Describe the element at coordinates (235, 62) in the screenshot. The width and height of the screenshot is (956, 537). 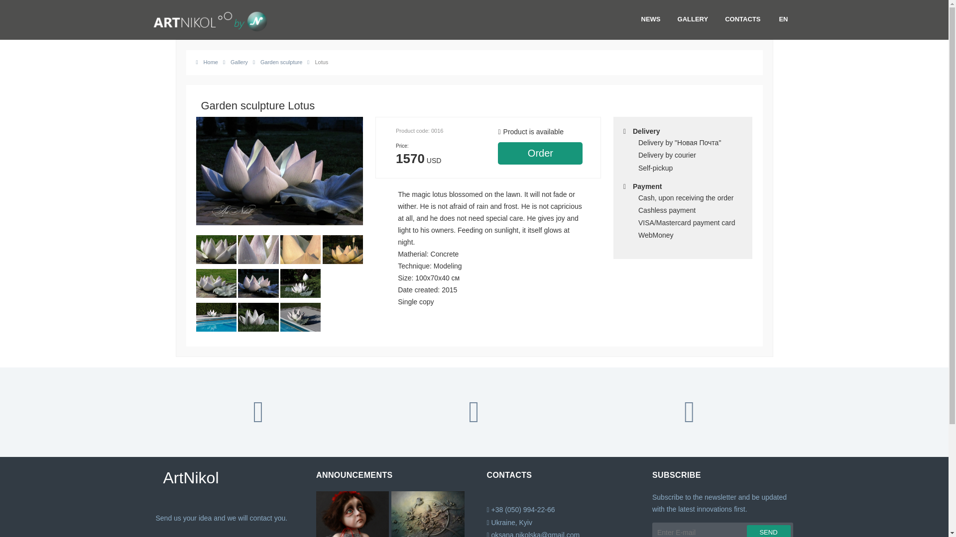
I see `Gallery` at that location.